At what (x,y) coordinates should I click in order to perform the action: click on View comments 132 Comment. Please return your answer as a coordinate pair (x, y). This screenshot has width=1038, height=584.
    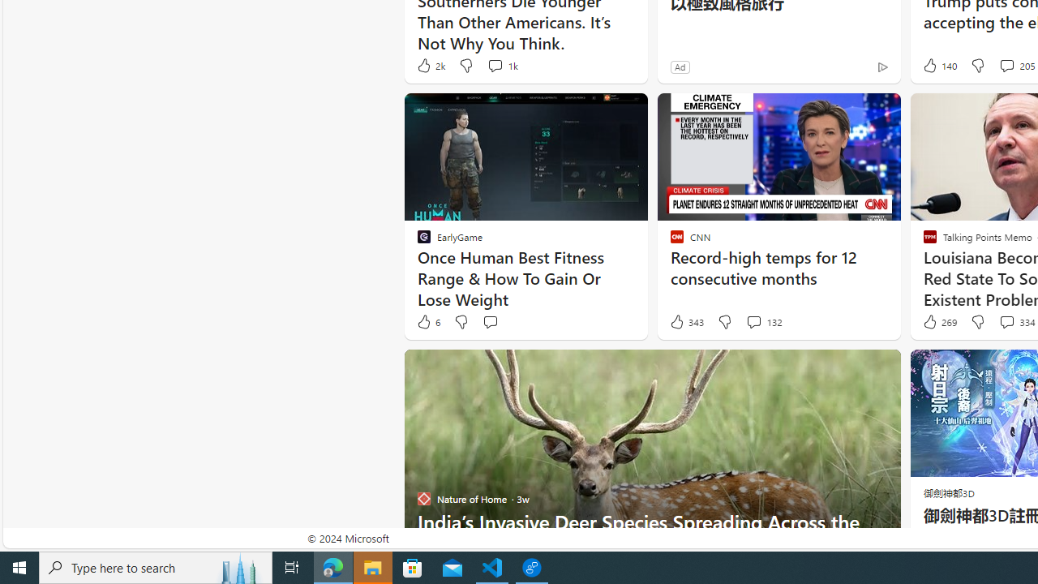
    Looking at the image, I should click on (753, 321).